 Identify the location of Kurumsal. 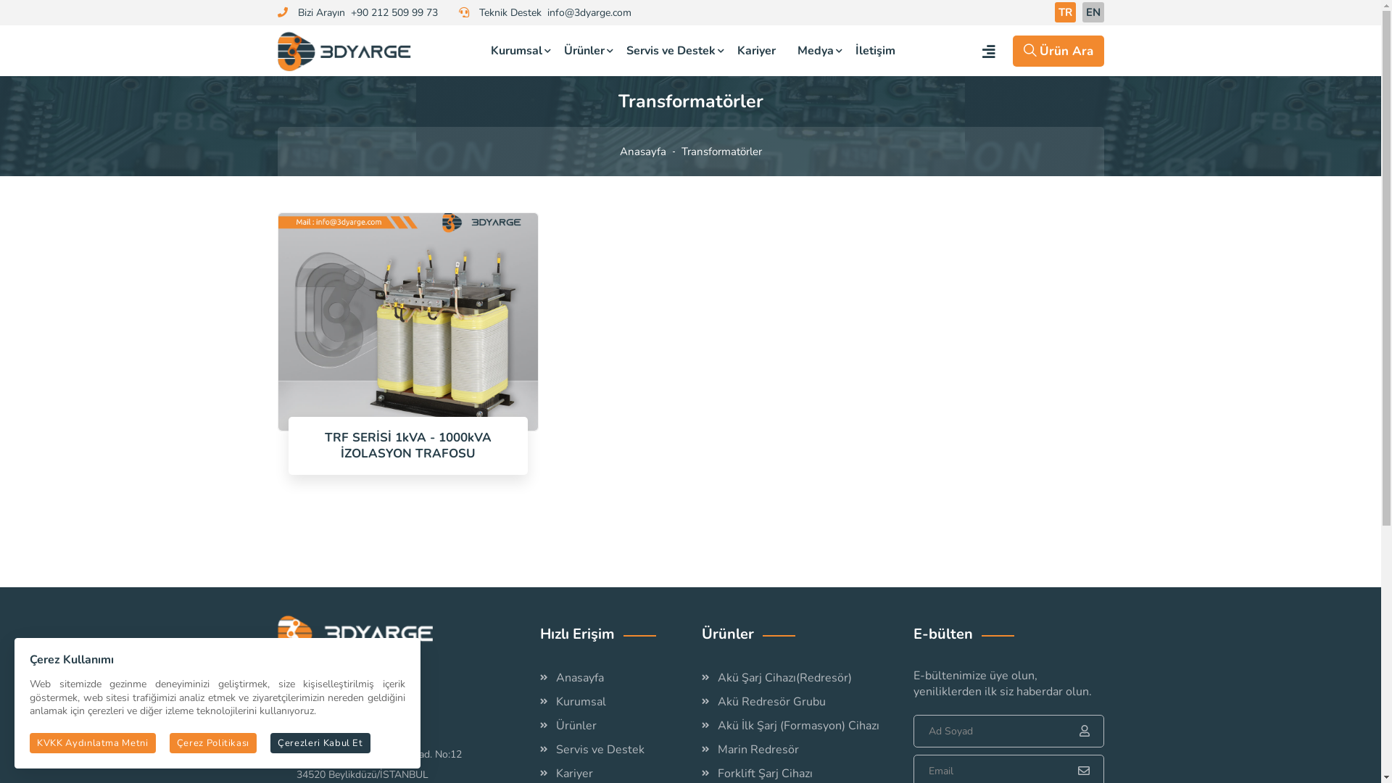
(581, 702).